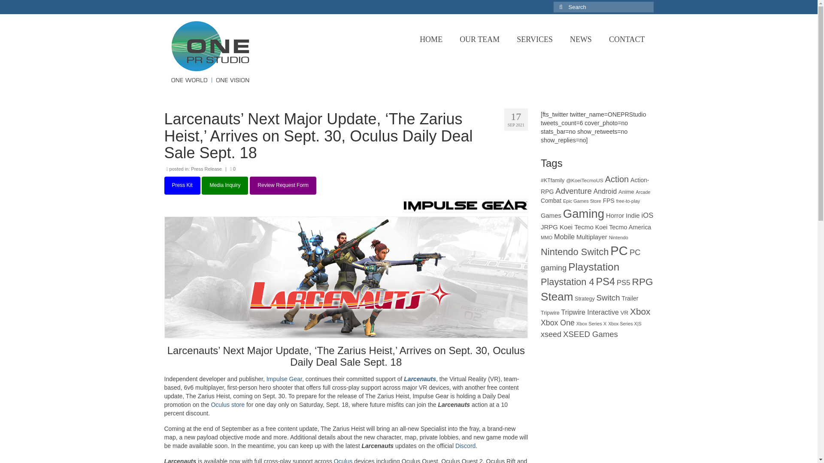 This screenshot has width=824, height=463. What do you see at coordinates (206, 168) in the screenshot?
I see `Press Release` at bounding box center [206, 168].